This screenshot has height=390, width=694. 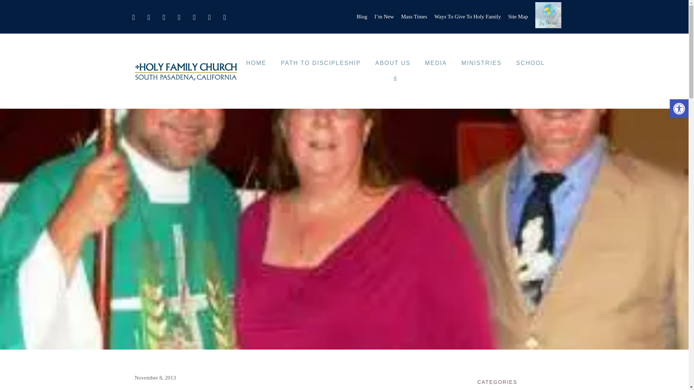 I want to click on Facebook, so click(x=148, y=15).